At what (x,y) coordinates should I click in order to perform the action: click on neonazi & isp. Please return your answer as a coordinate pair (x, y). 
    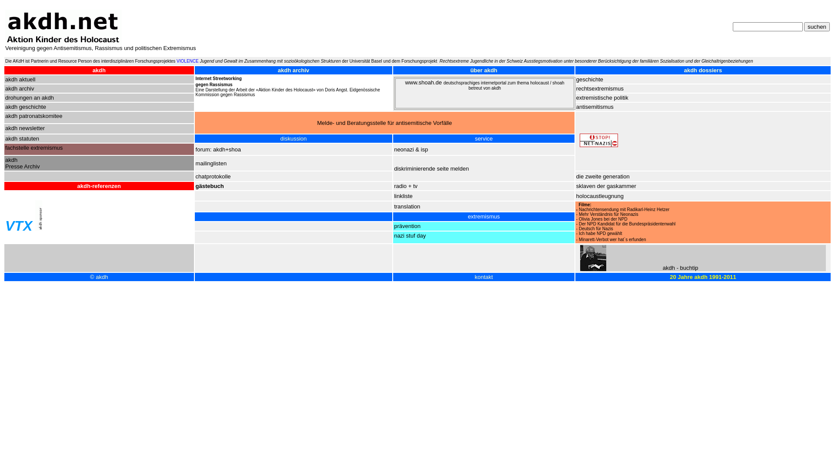
    Looking at the image, I should click on (411, 150).